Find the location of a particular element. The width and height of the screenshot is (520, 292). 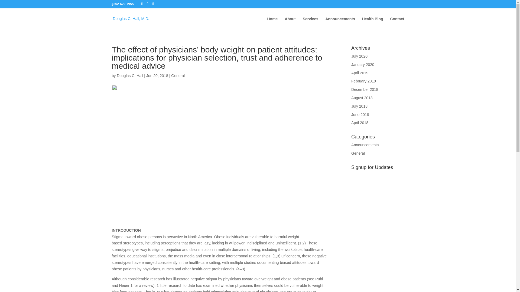

Posts by Douglas C. Hall is located at coordinates (130, 76).